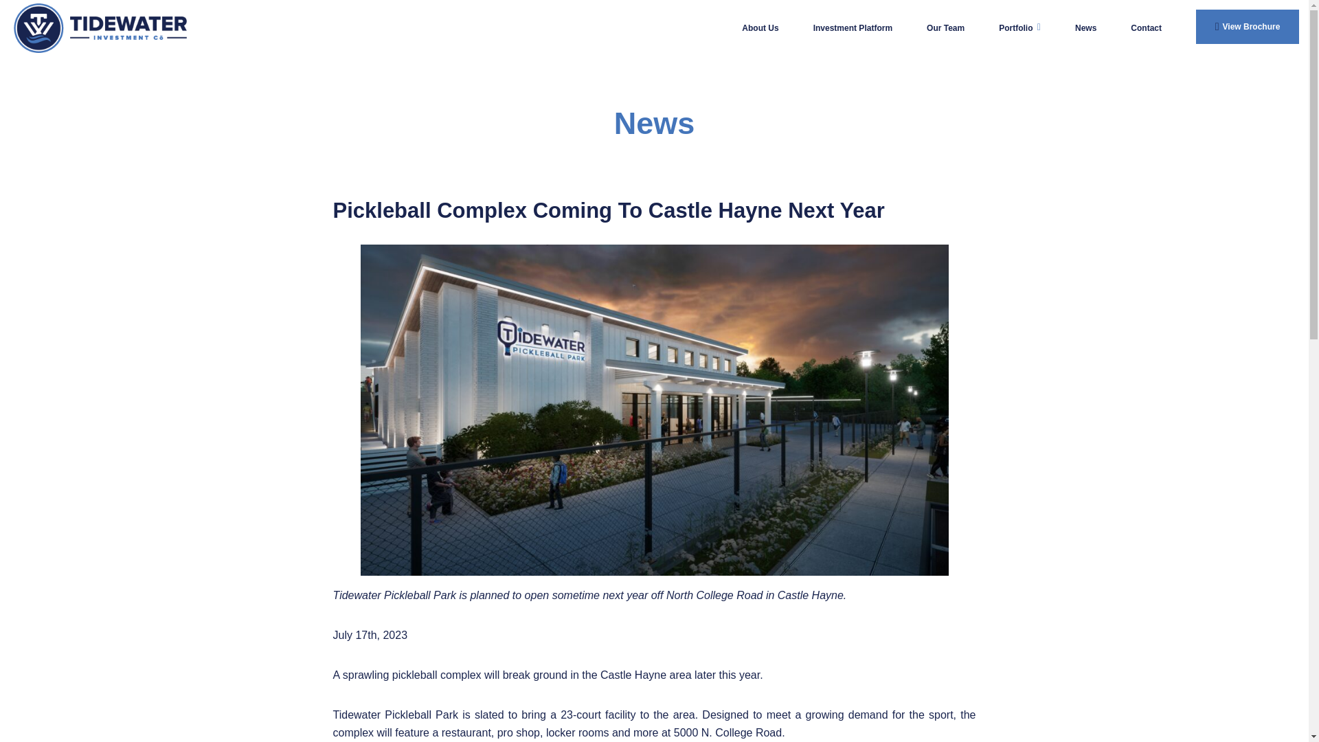 The width and height of the screenshot is (1319, 742). I want to click on About Us, so click(760, 27).